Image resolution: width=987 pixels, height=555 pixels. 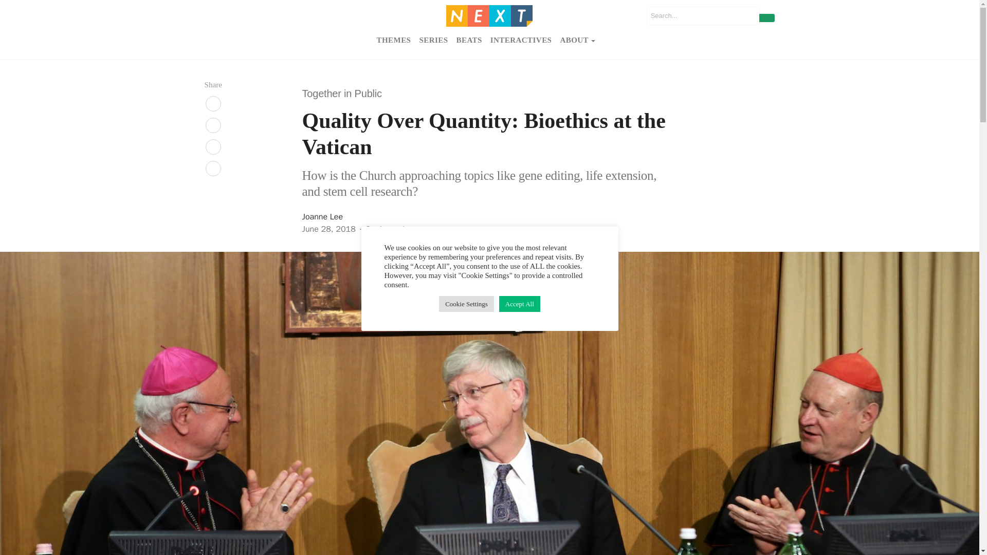 I want to click on Joanne Lee, so click(x=323, y=217).